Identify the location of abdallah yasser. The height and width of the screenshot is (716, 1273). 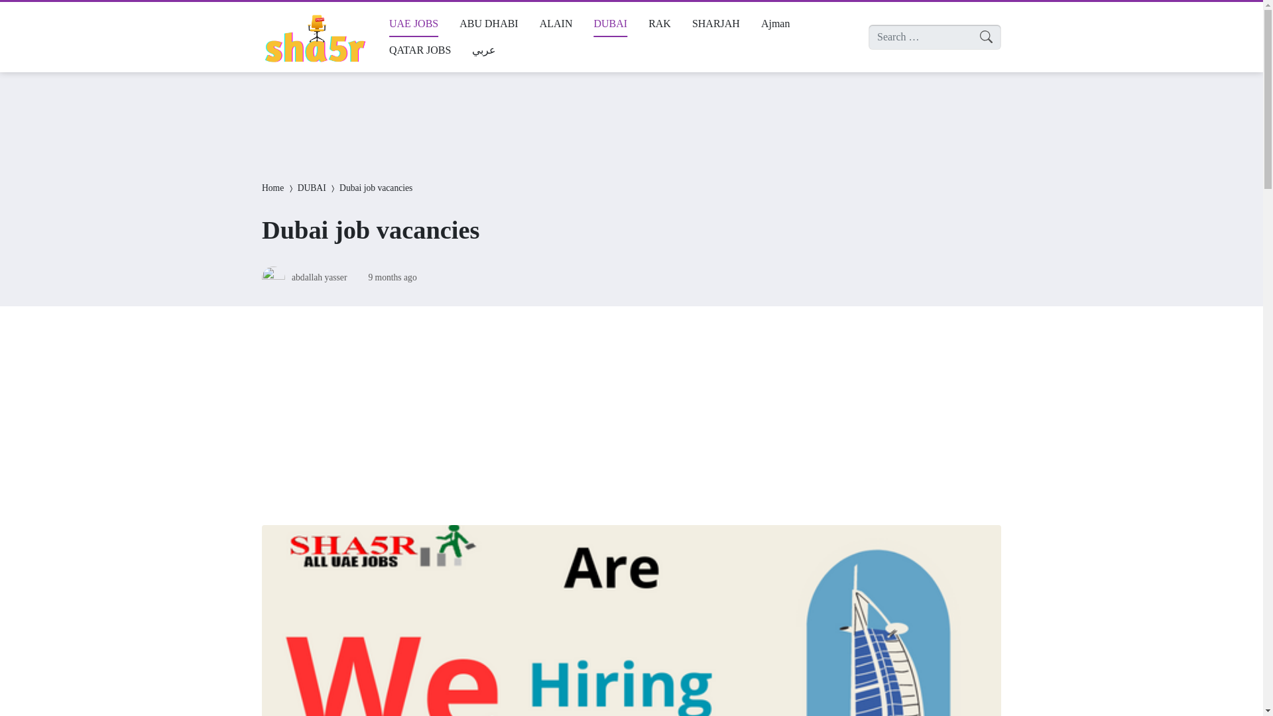
(318, 277).